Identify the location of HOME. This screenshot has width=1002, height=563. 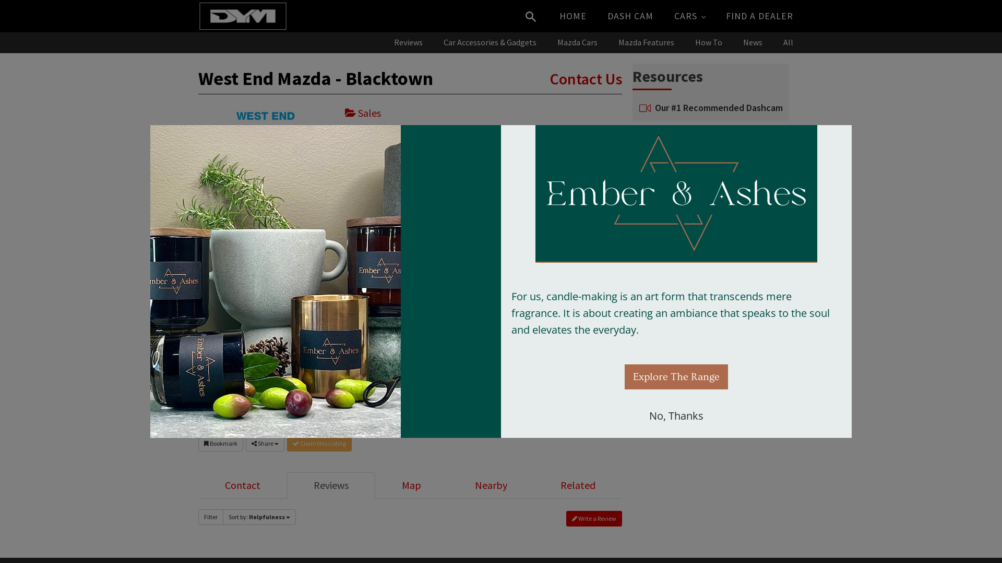
(573, 17).